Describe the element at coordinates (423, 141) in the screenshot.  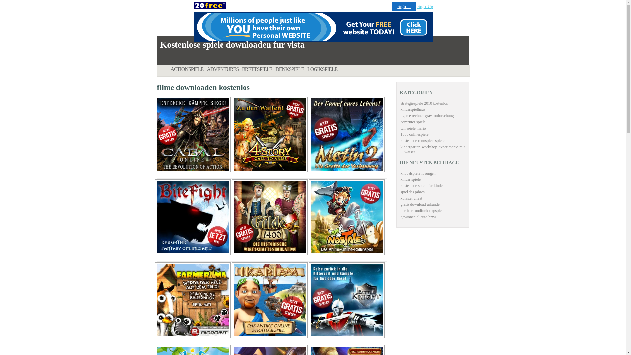
I see `kostenlose rennspiele spielen` at that location.